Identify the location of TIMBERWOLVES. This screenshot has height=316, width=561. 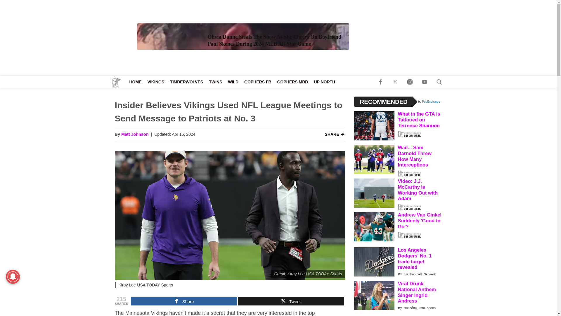
(186, 82).